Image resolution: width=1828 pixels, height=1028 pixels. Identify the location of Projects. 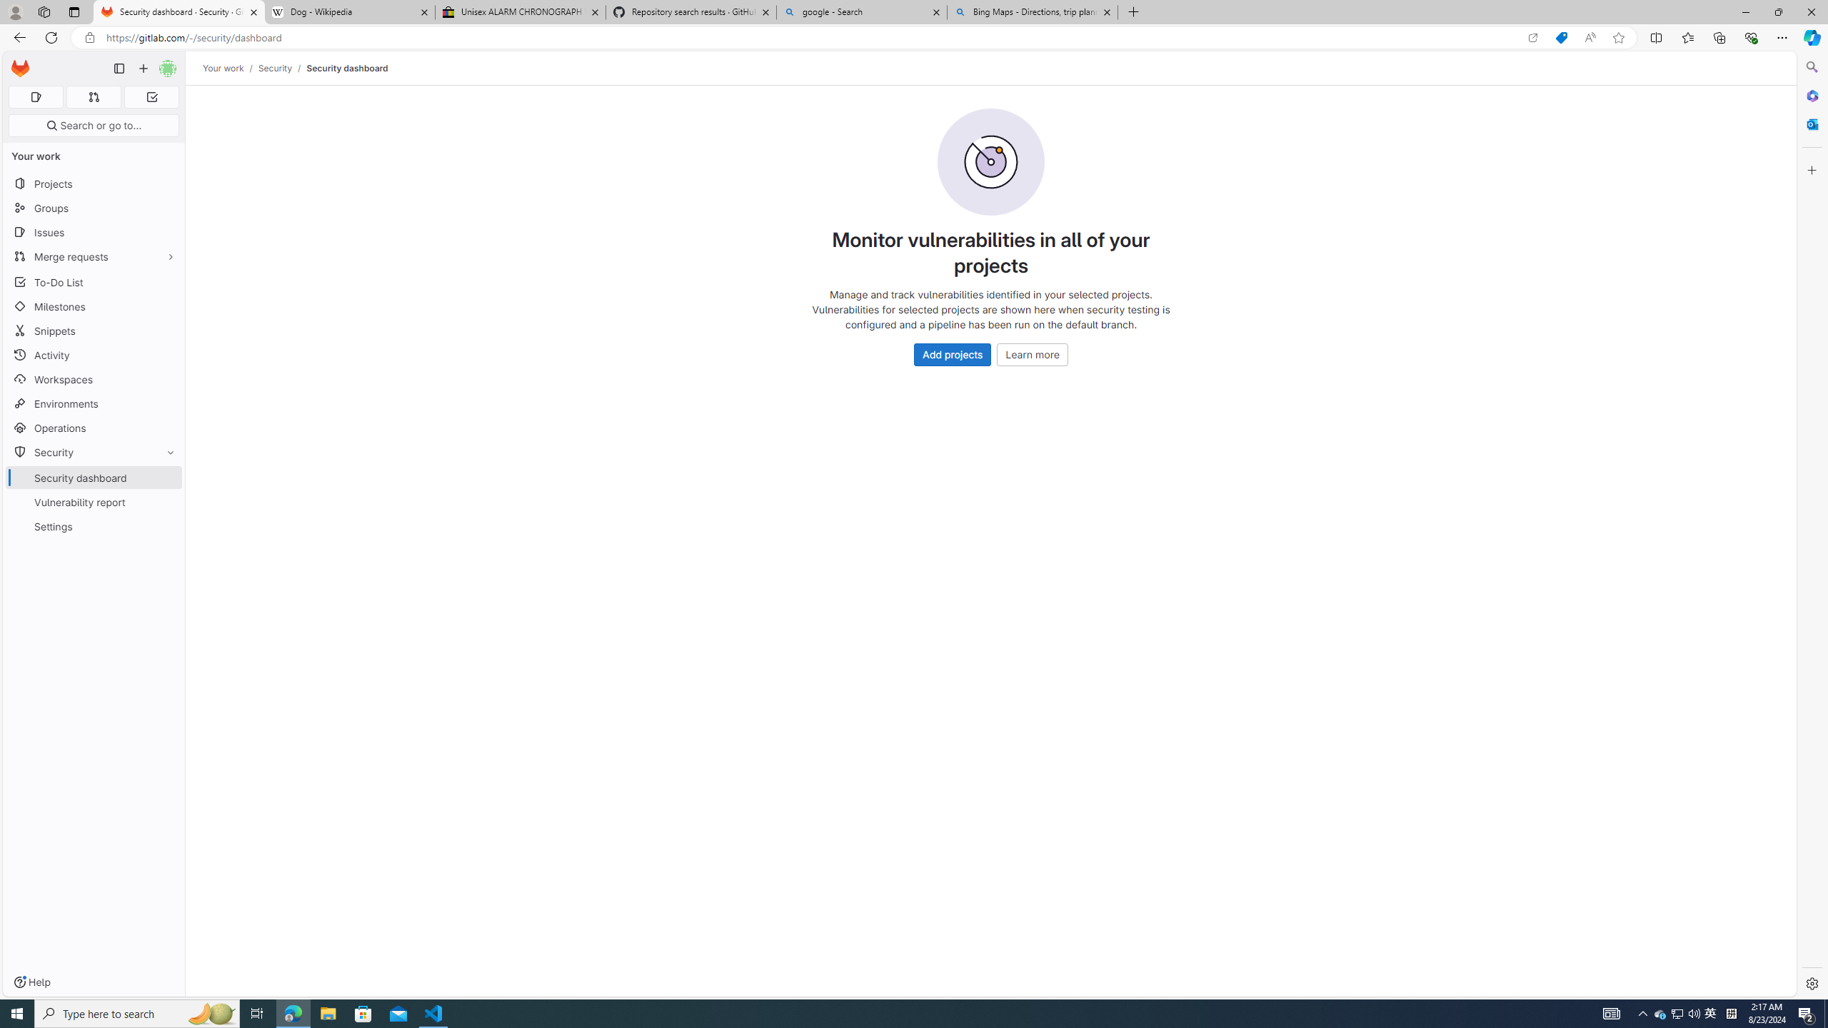
(94, 183).